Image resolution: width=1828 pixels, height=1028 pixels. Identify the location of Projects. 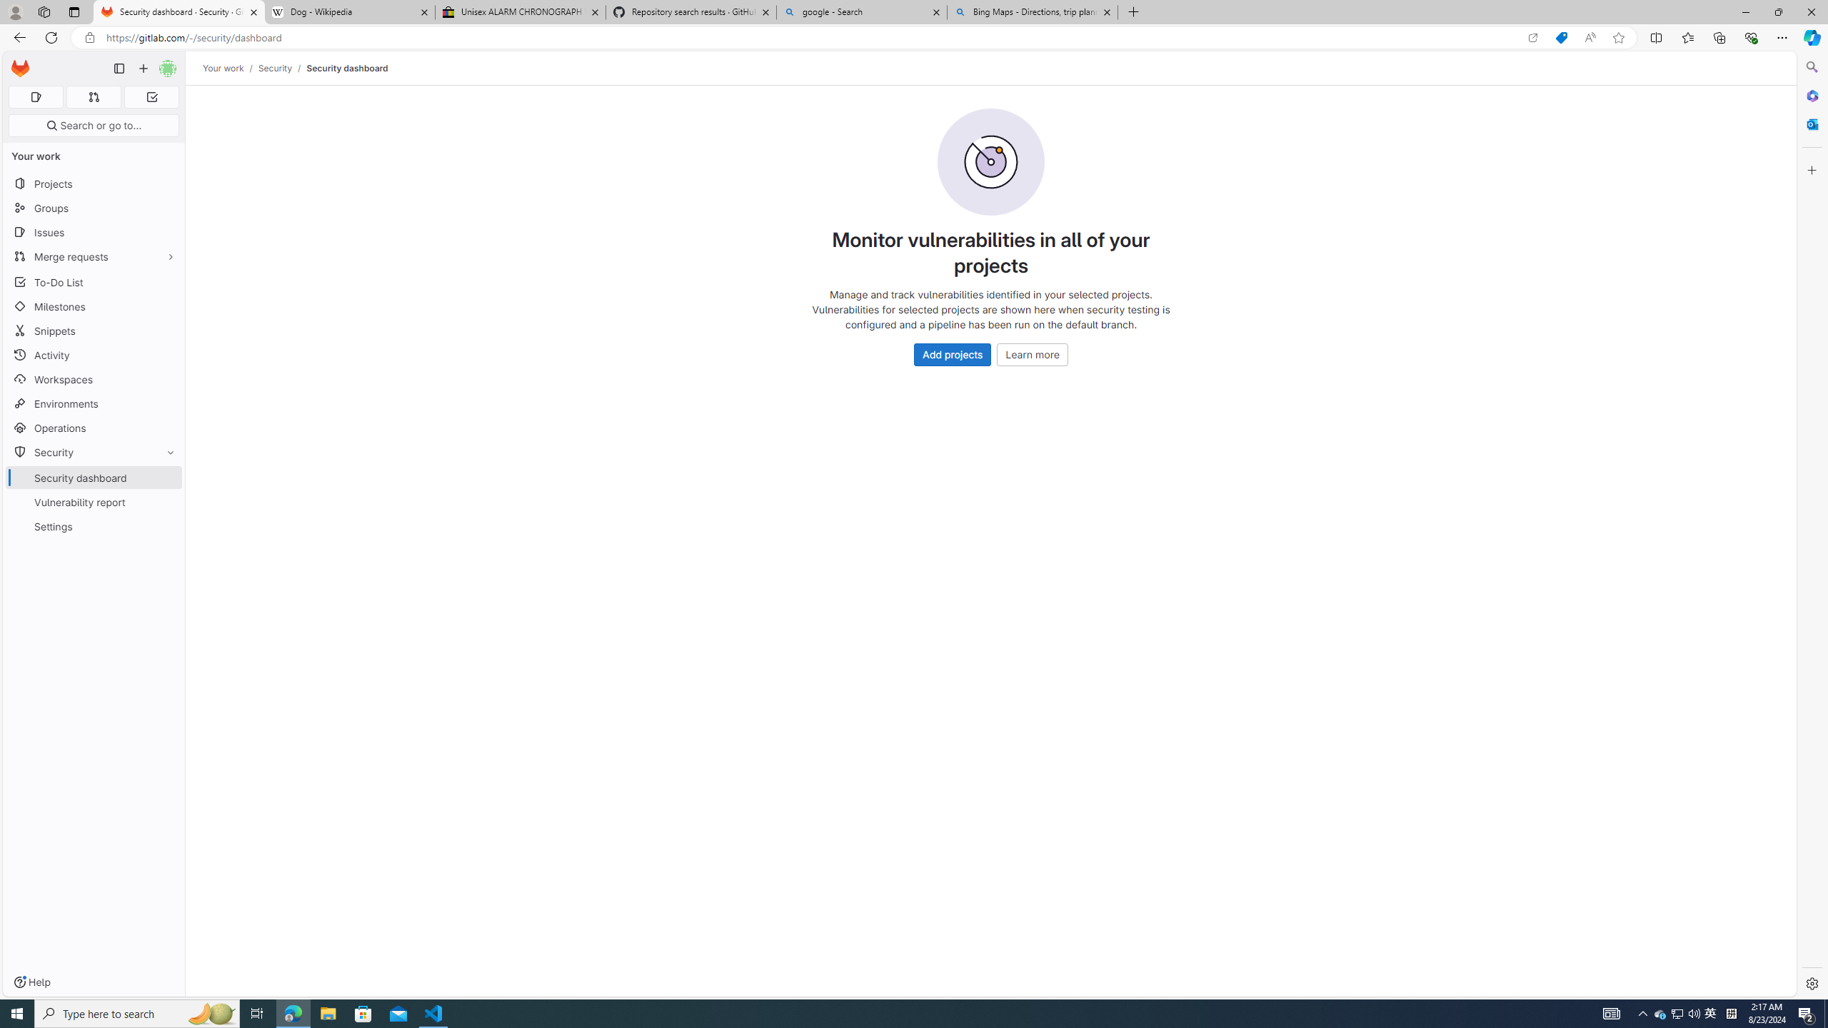
(94, 183).